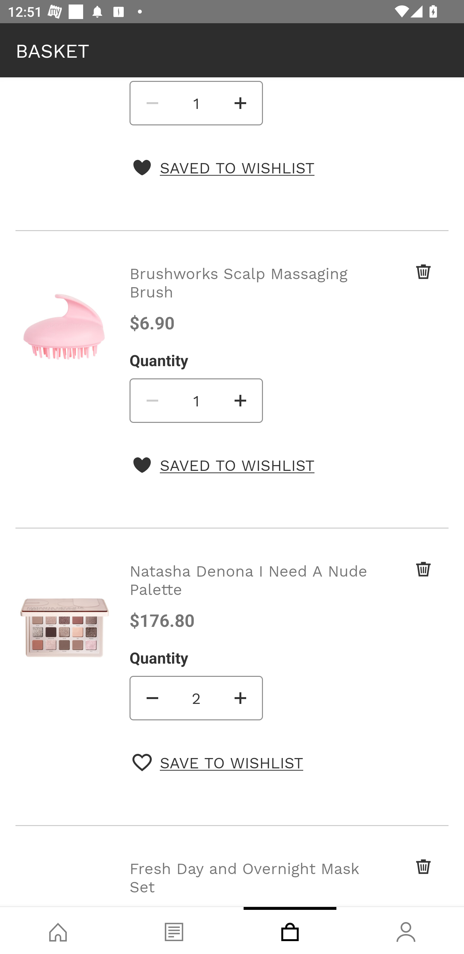  Describe the element at coordinates (58, 930) in the screenshot. I see `Shop, tab, 1 of 4` at that location.